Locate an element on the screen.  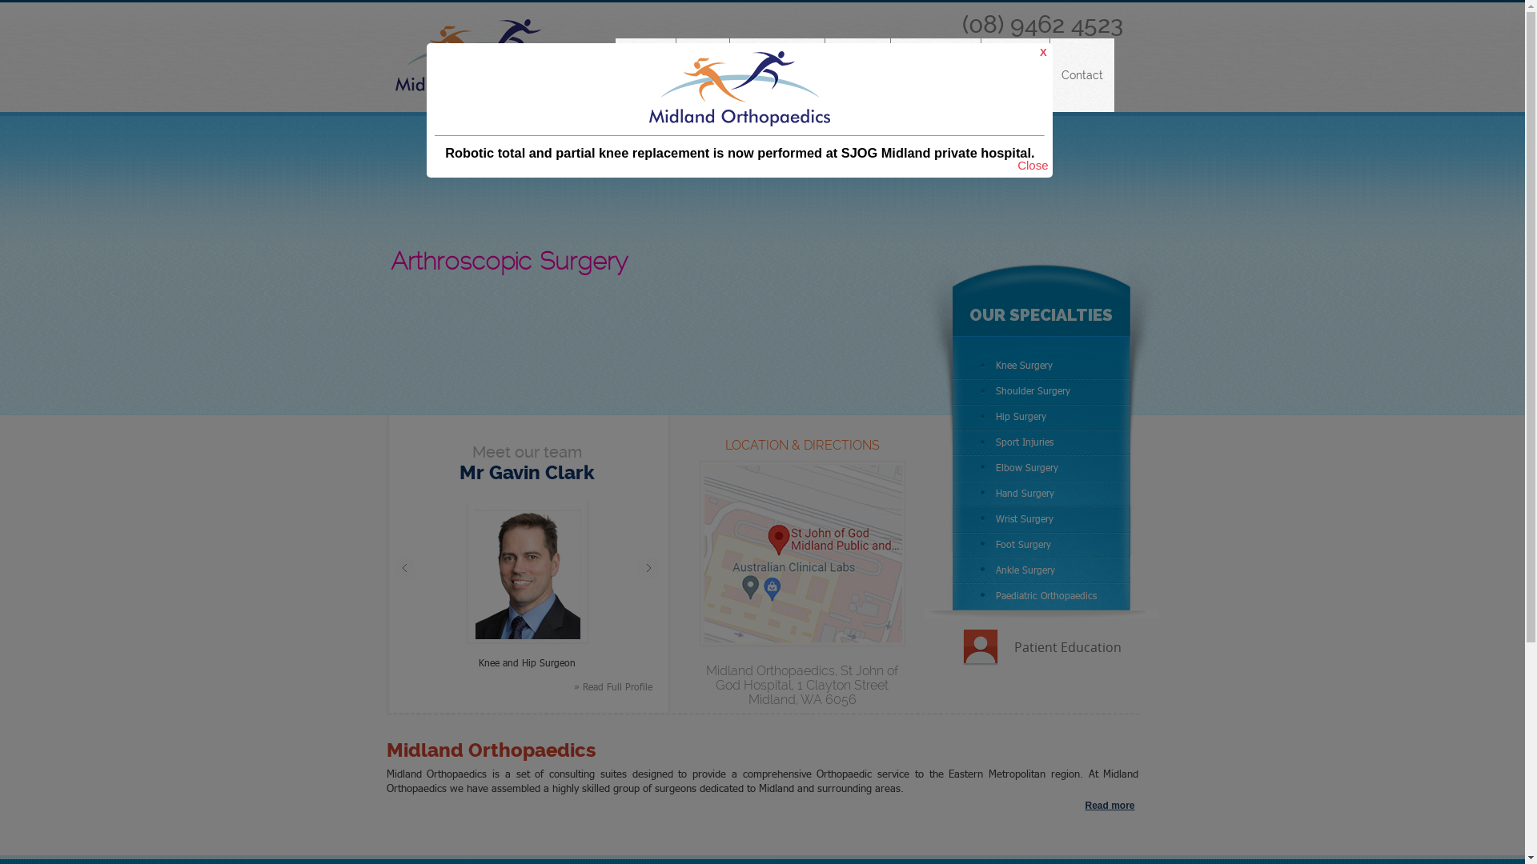
Contact is located at coordinates (1082, 75).